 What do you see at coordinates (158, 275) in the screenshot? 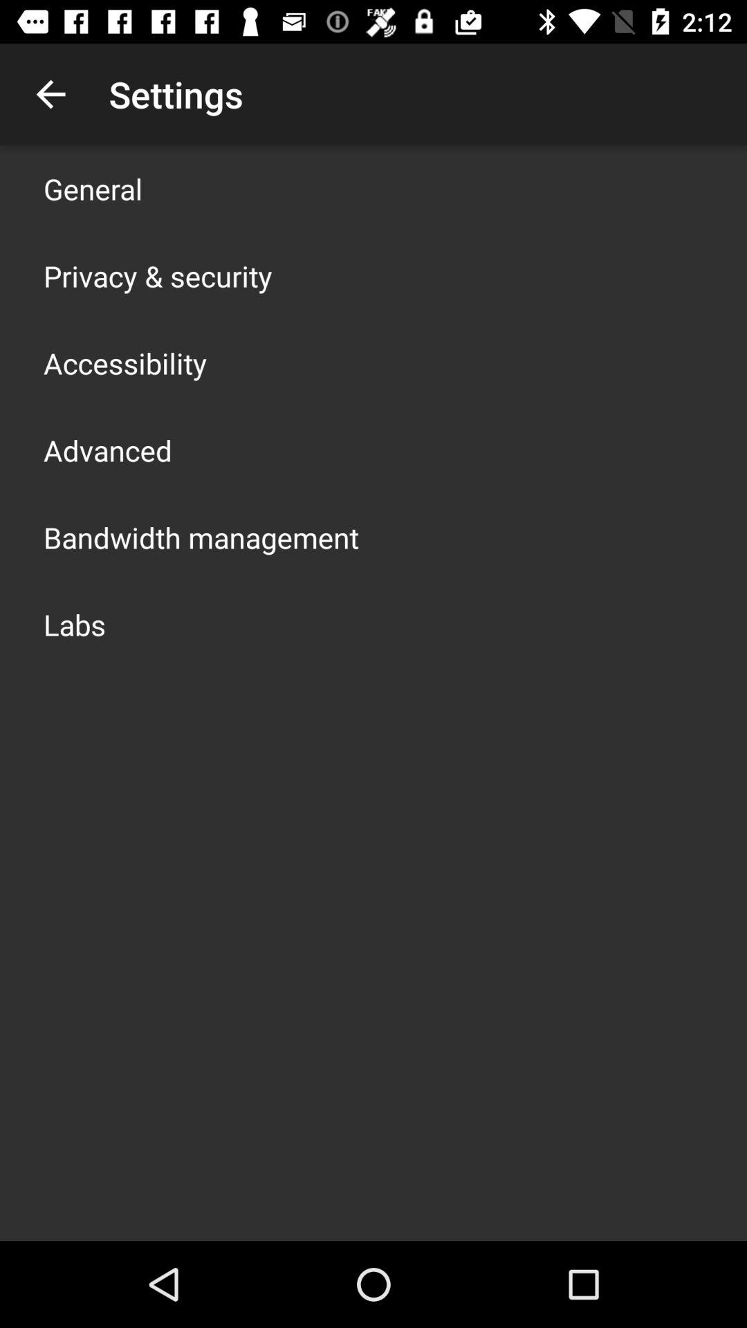
I see `jump until privacy & security icon` at bounding box center [158, 275].